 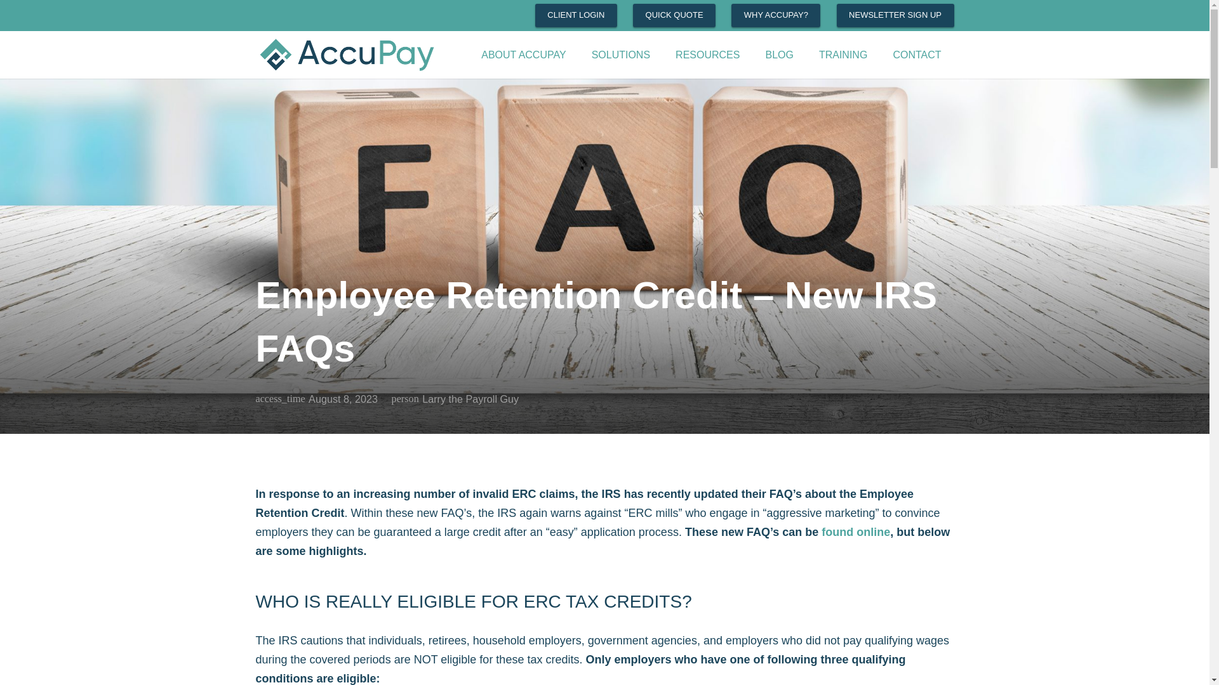 I want to click on found online, so click(x=856, y=532).